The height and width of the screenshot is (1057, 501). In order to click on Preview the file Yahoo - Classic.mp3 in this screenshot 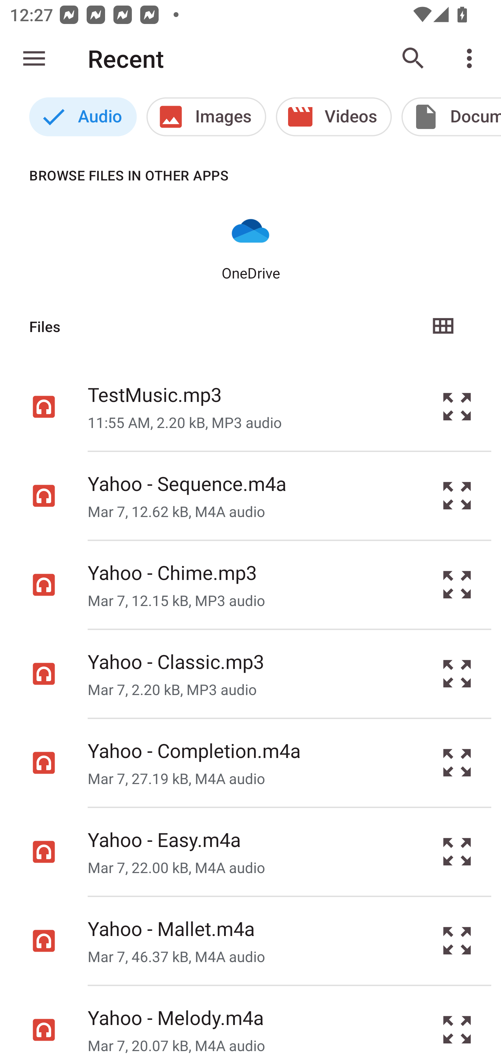, I will do `click(457, 674)`.